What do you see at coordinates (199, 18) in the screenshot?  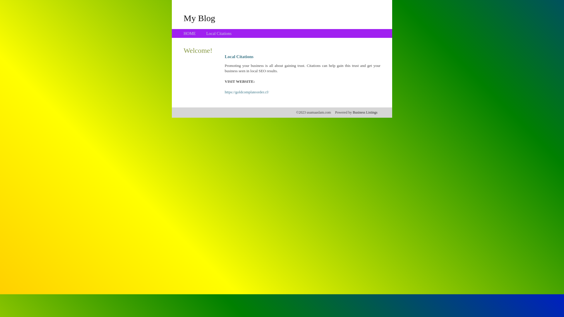 I see `My Blog` at bounding box center [199, 18].